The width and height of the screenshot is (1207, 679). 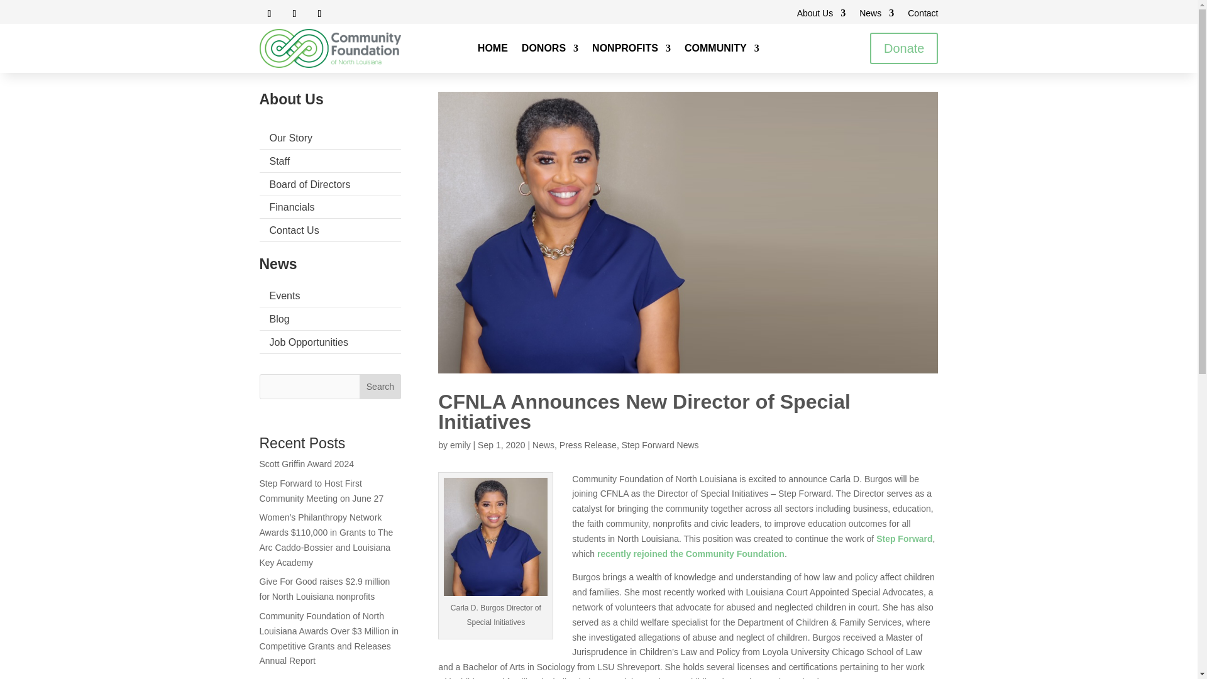 I want to click on News, so click(x=876, y=15).